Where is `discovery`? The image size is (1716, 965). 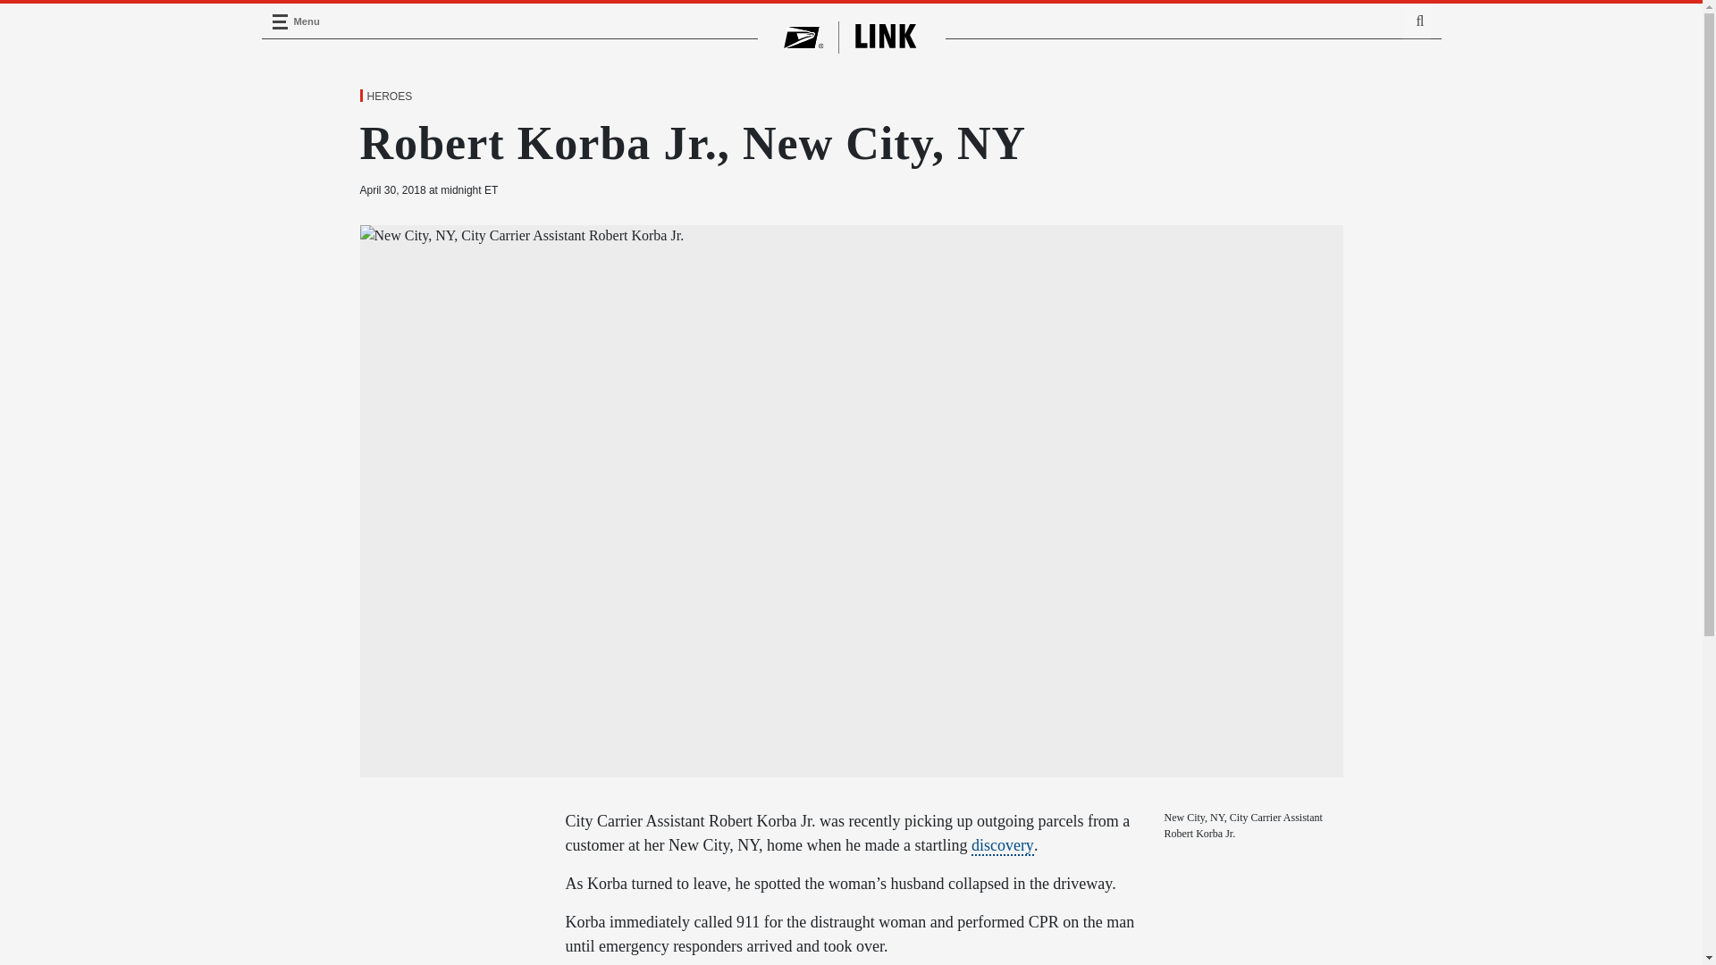 discovery is located at coordinates (1003, 845).